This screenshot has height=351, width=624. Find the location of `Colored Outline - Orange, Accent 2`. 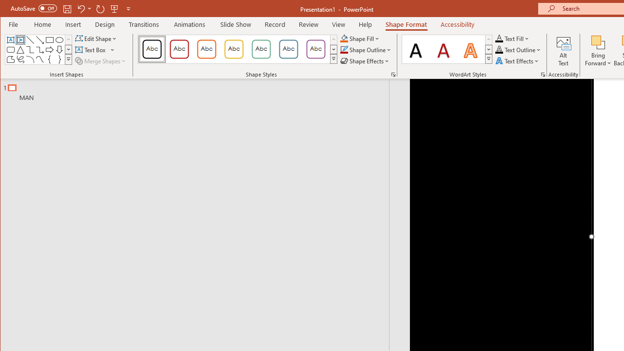

Colored Outline - Orange, Accent 2 is located at coordinates (206, 49).